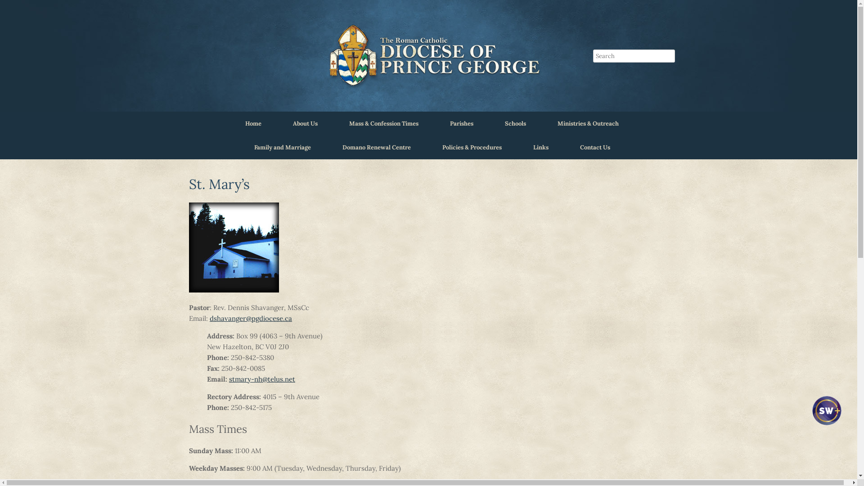  What do you see at coordinates (588, 123) in the screenshot?
I see `Ministries & Outreach` at bounding box center [588, 123].